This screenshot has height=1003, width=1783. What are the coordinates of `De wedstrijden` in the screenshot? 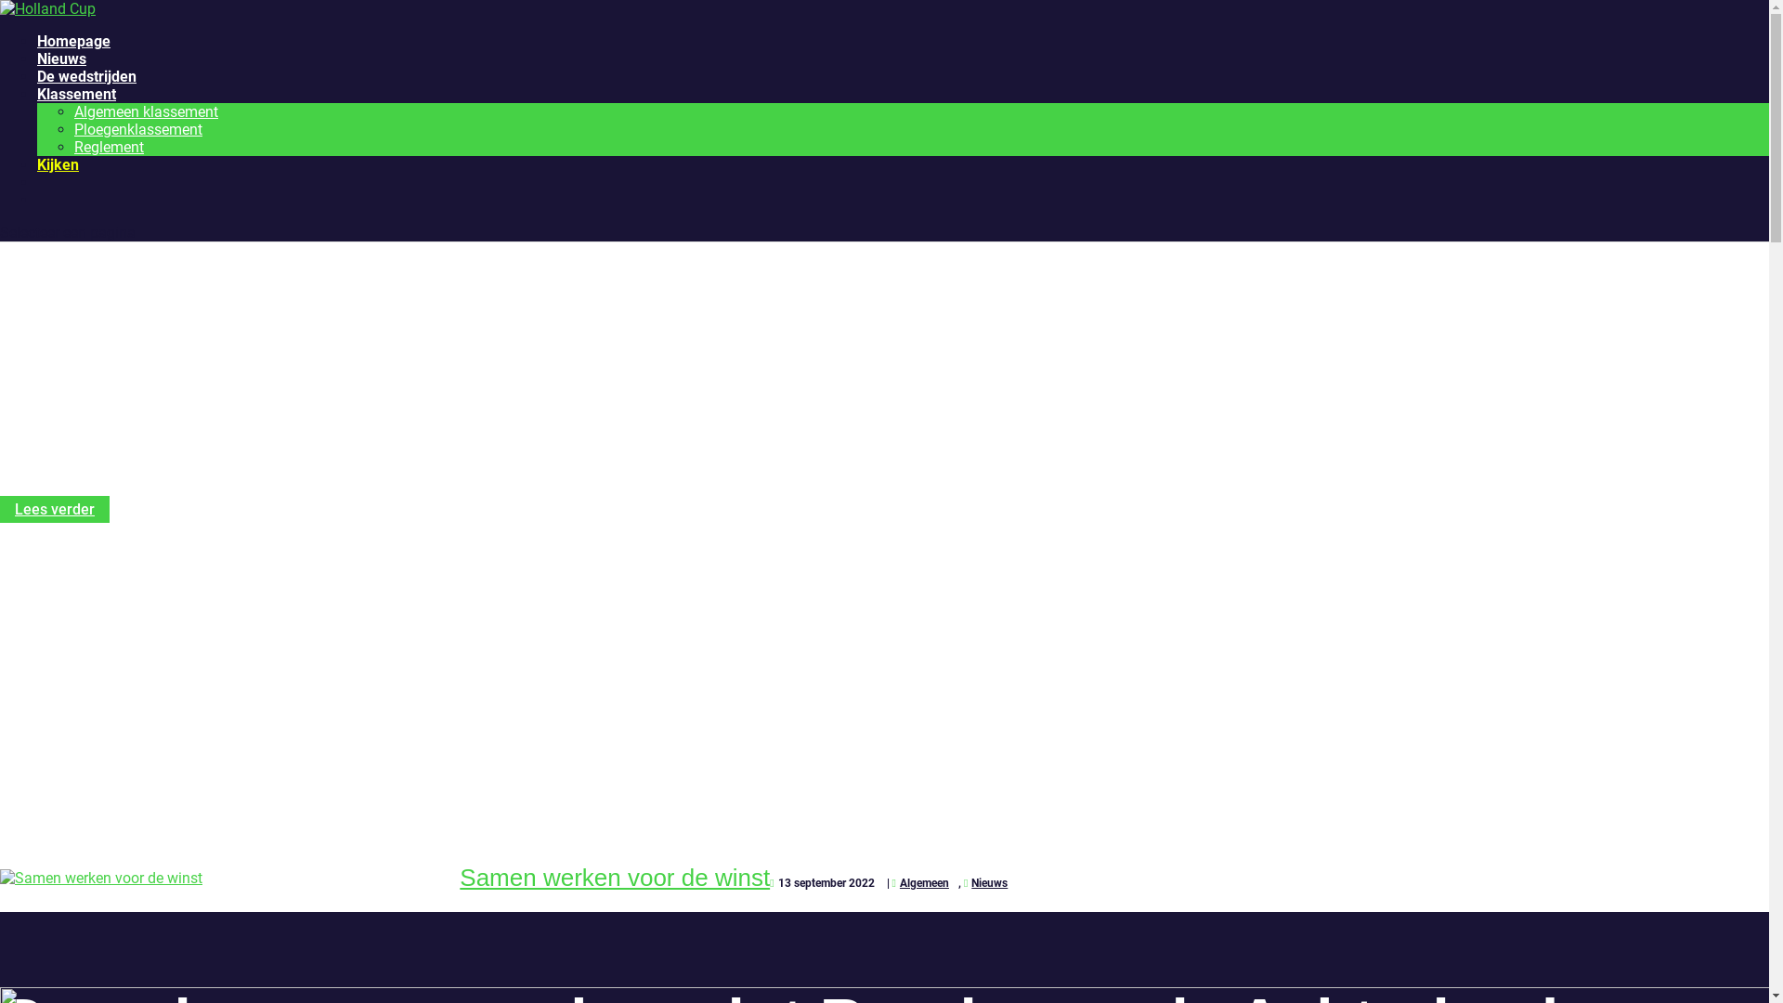 It's located at (87, 76).